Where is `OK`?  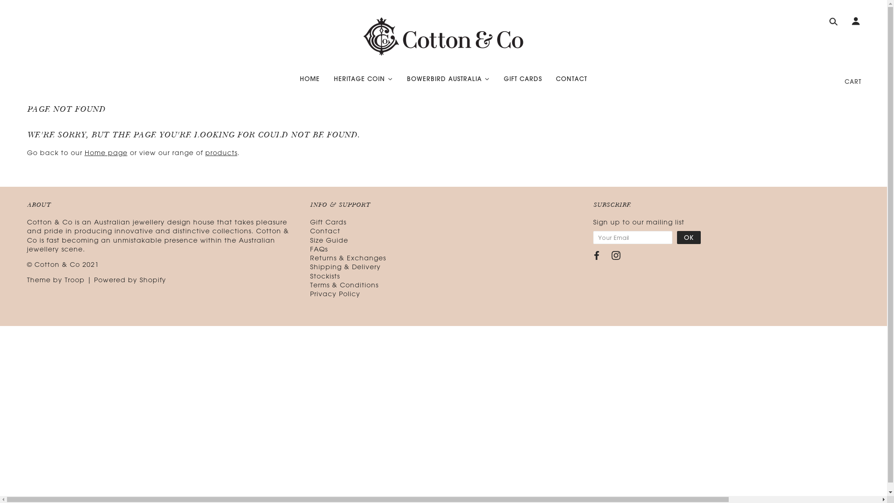
OK is located at coordinates (689, 238).